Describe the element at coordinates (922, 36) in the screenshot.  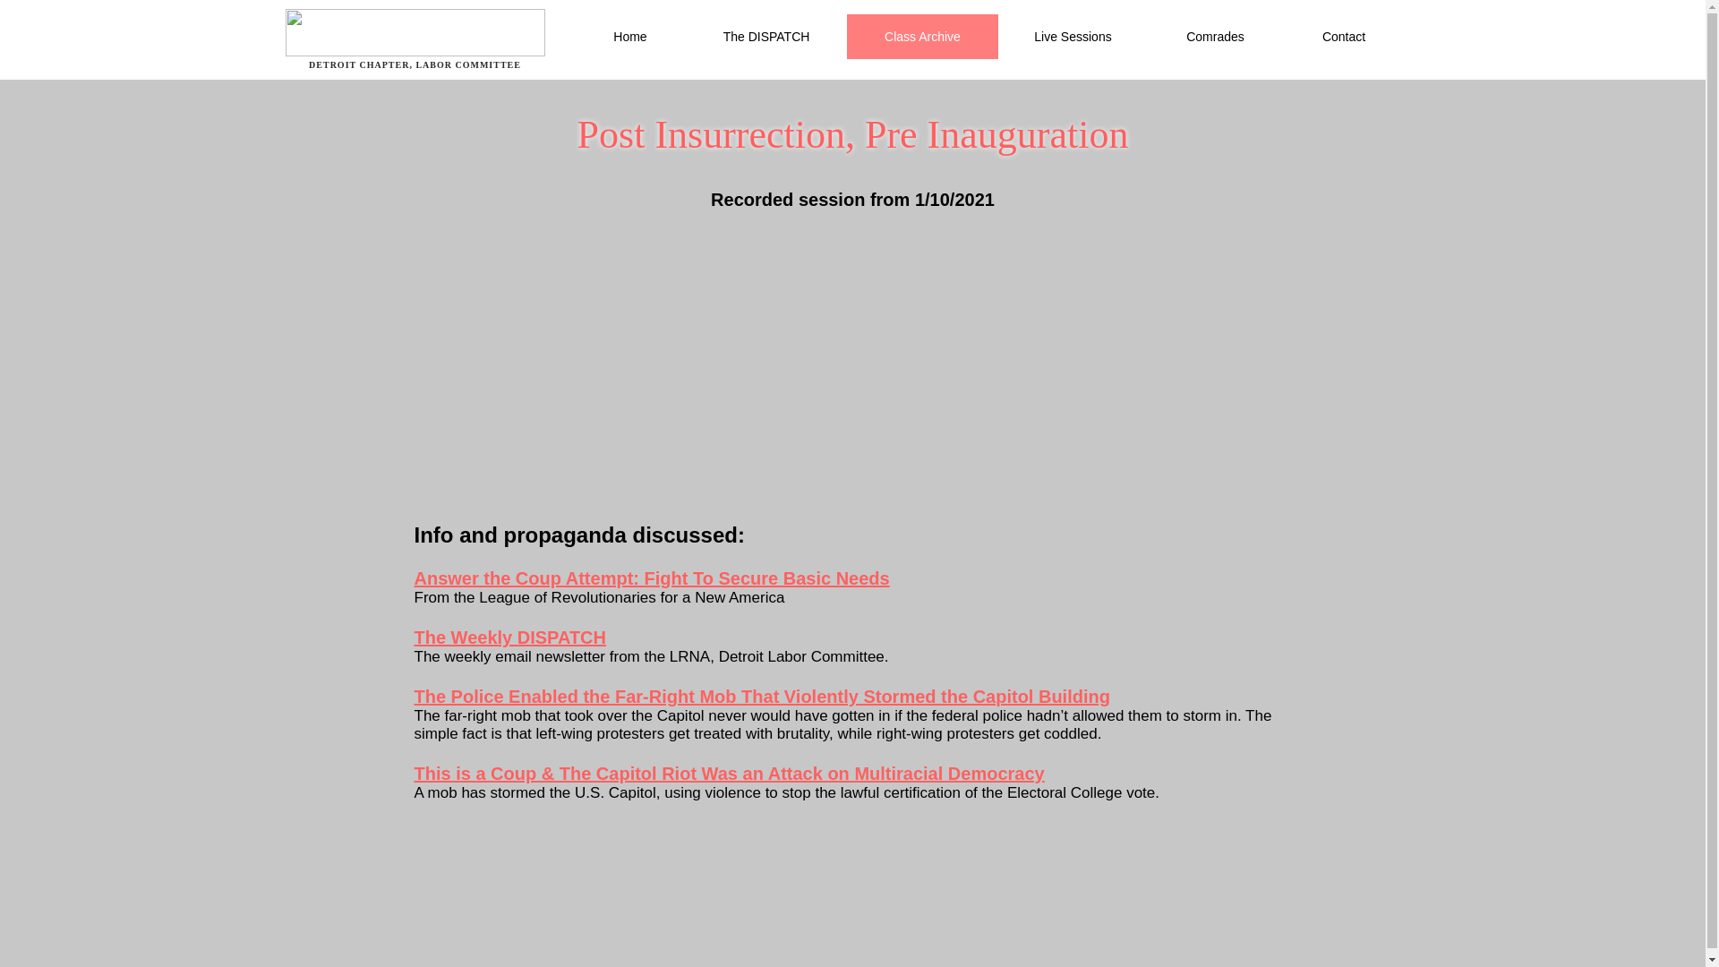
I see `Class Archive` at that location.